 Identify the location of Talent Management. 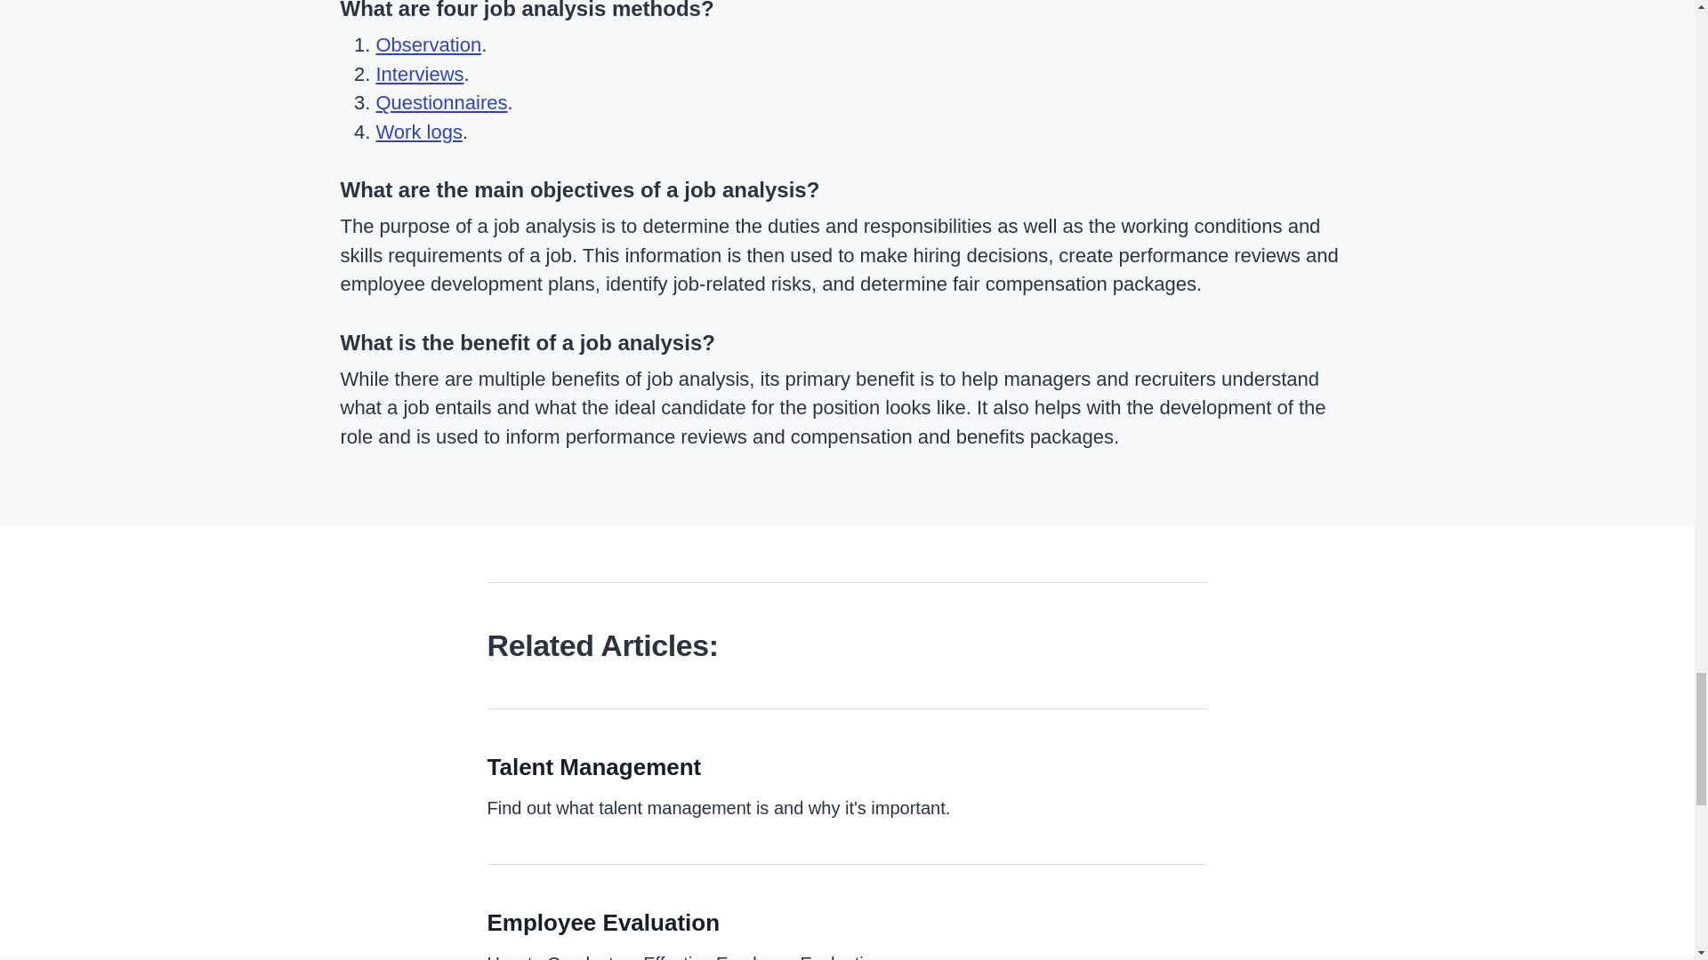
(594, 766).